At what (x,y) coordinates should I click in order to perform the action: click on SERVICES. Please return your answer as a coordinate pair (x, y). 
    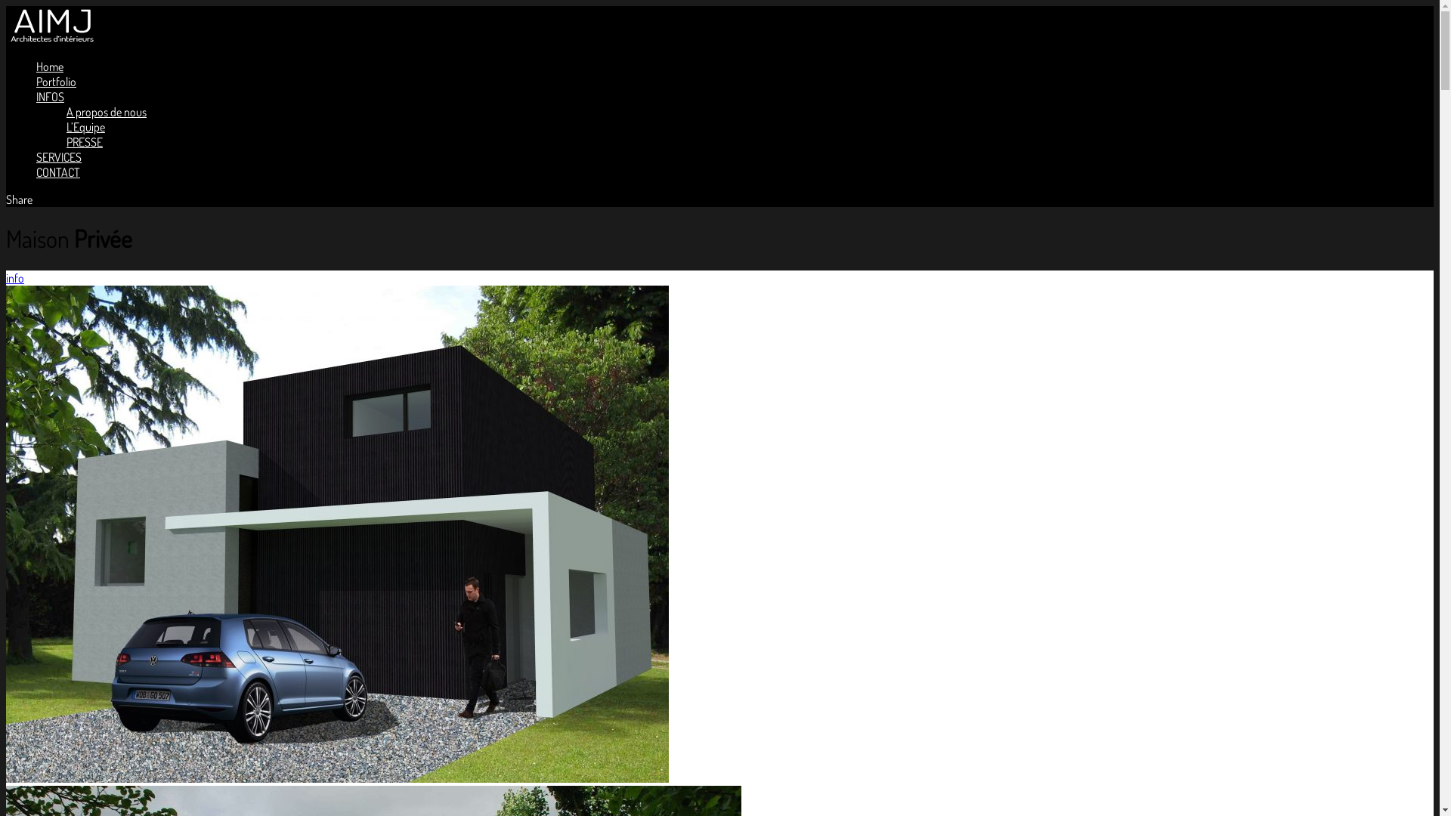
    Looking at the image, I should click on (59, 157).